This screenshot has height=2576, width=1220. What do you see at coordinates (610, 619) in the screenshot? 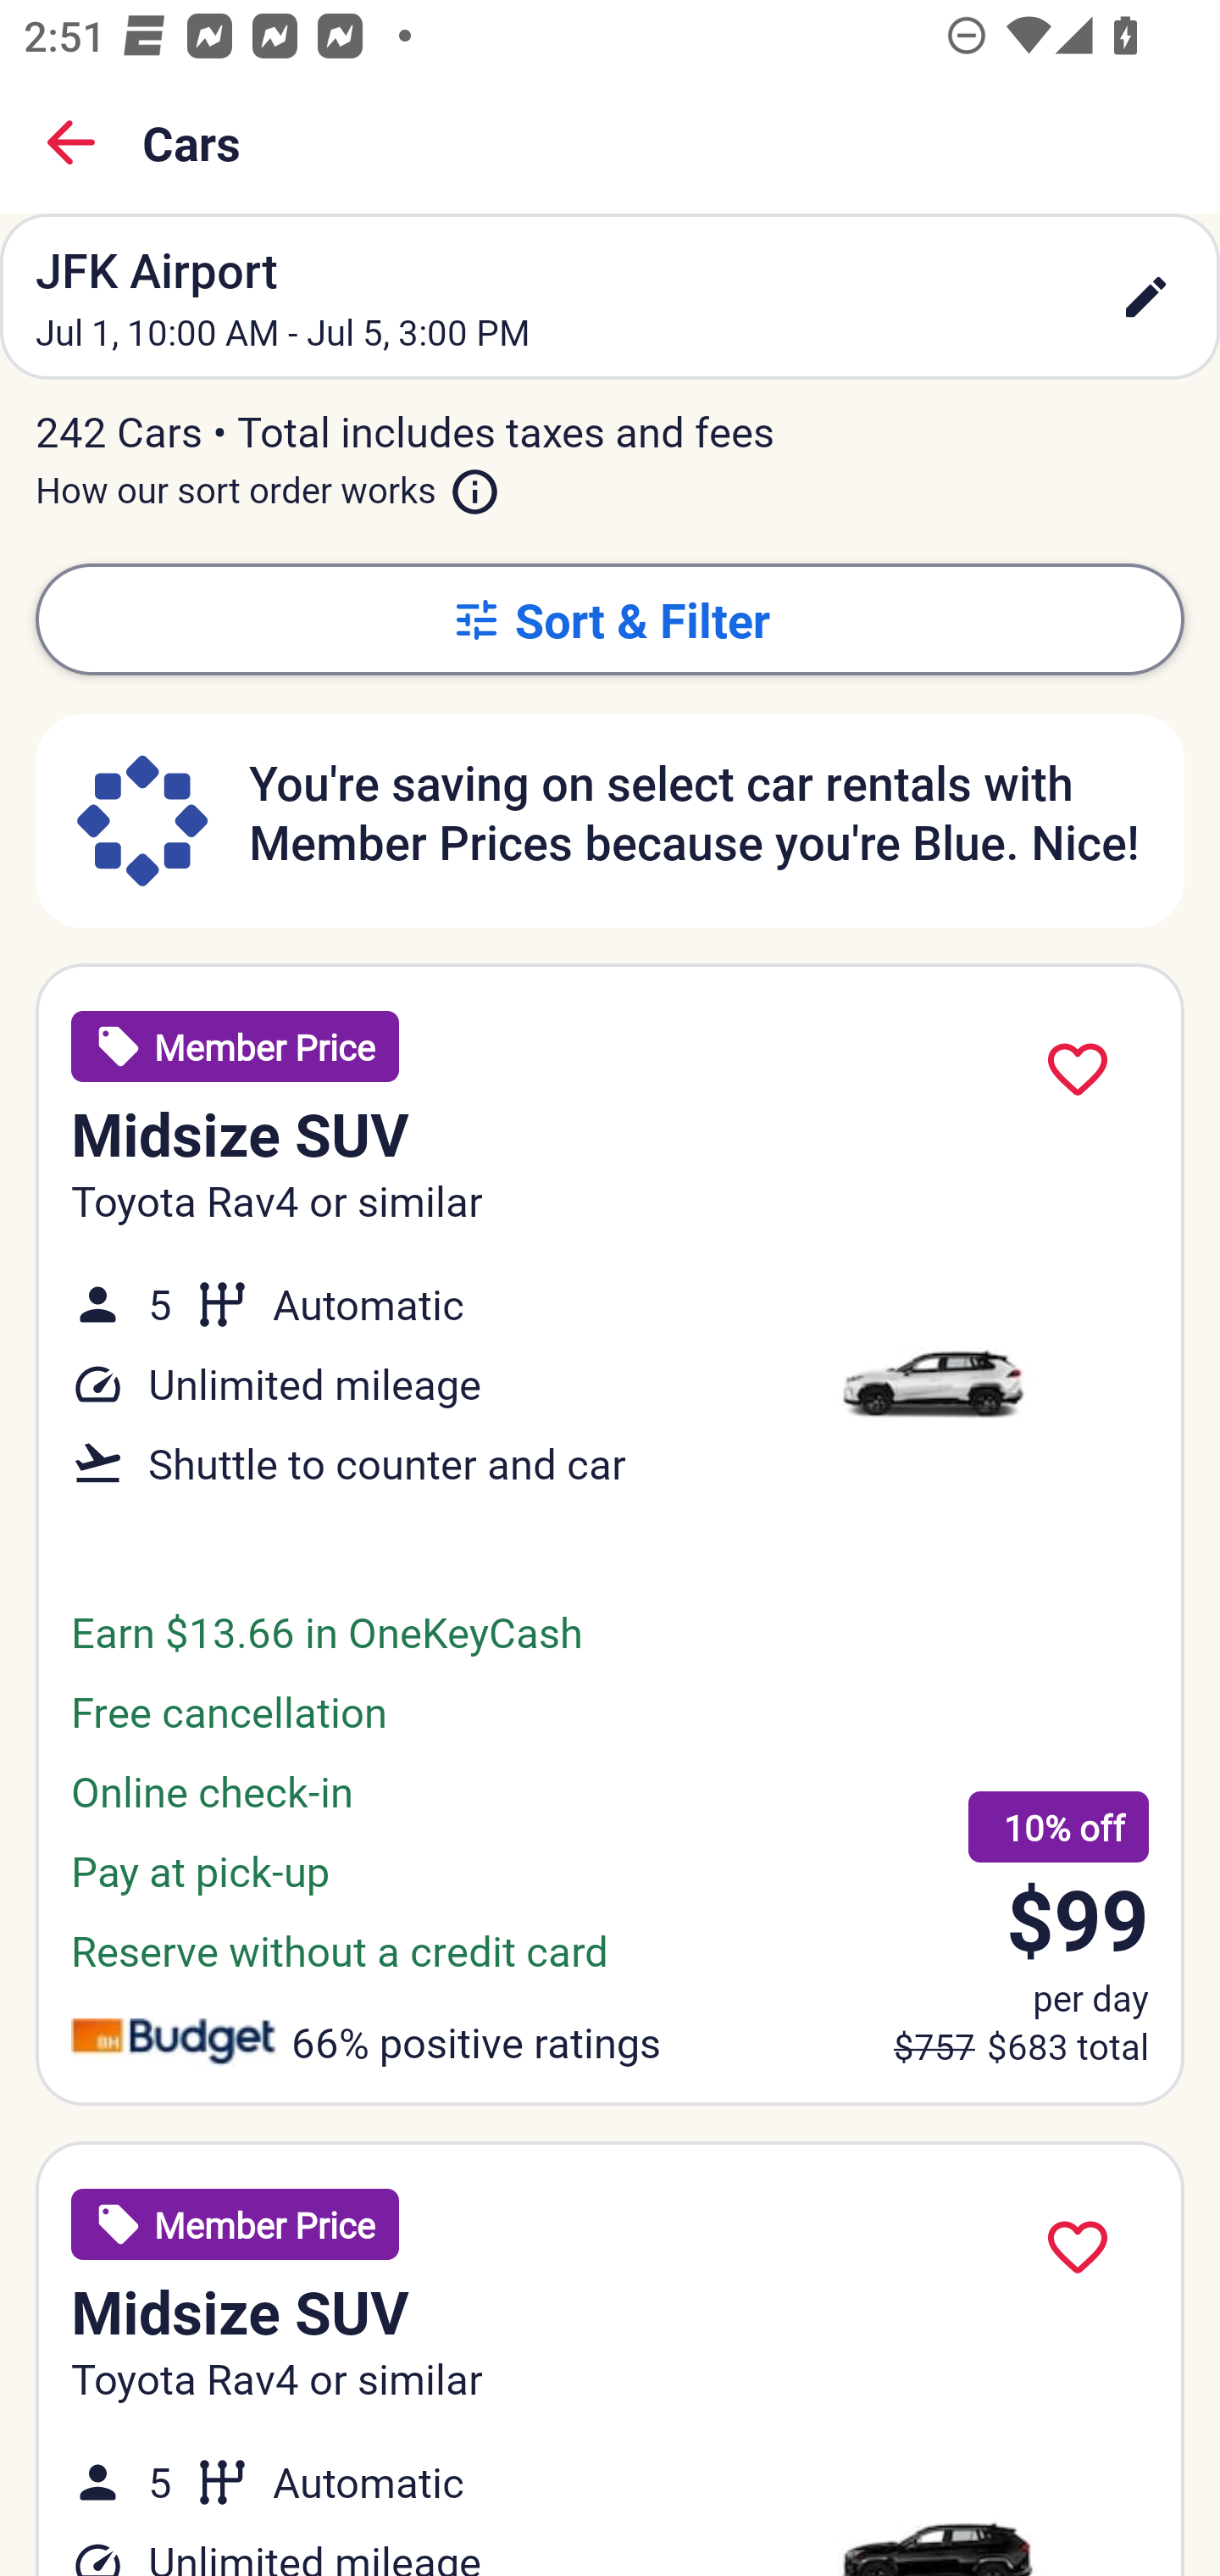
I see `Sort & Filter` at bounding box center [610, 619].